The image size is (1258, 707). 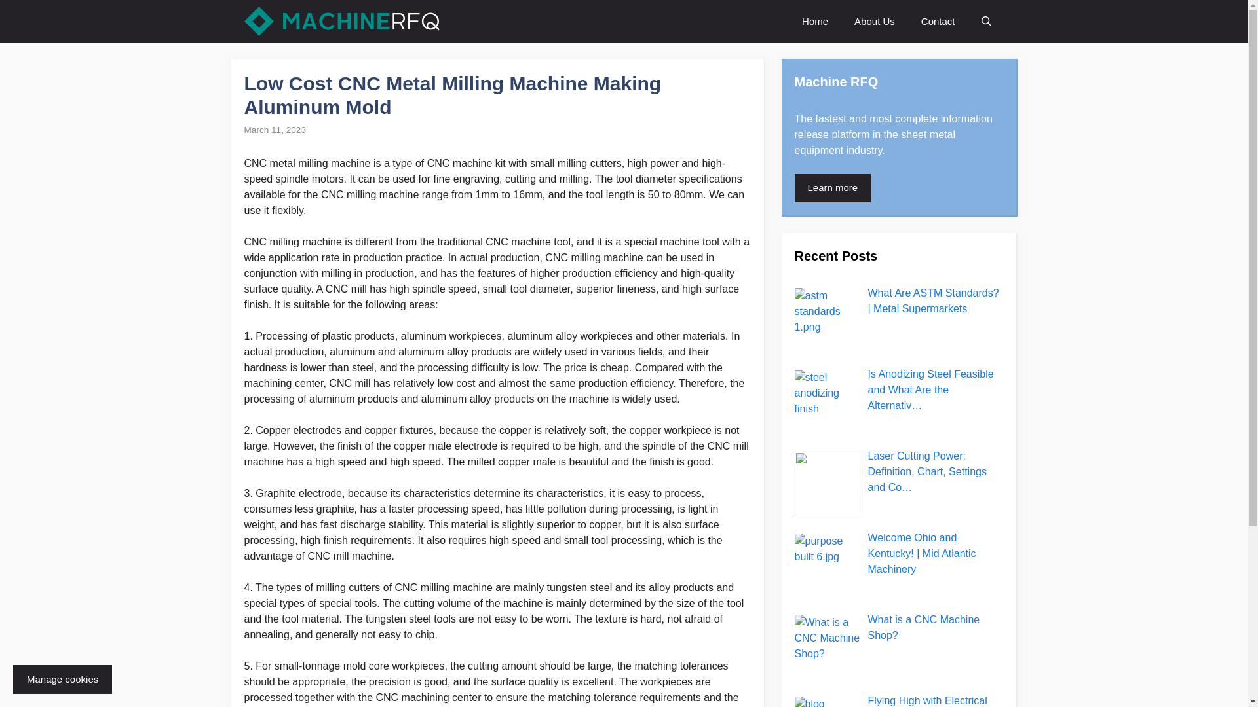 I want to click on Contact, so click(x=938, y=21).